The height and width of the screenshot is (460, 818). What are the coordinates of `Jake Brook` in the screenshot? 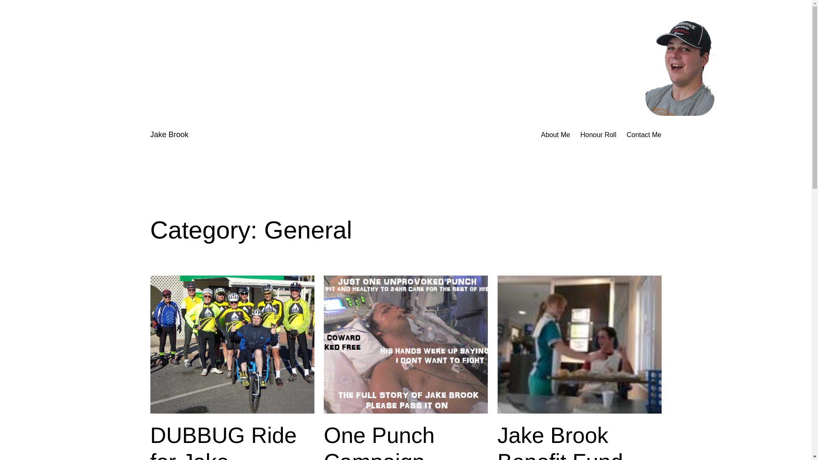 It's located at (169, 135).